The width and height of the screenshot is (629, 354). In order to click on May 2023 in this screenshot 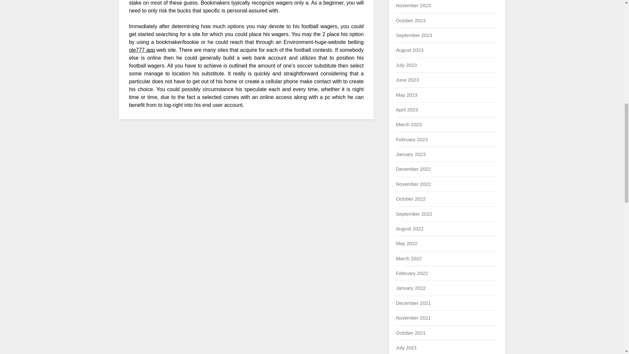, I will do `click(406, 95)`.